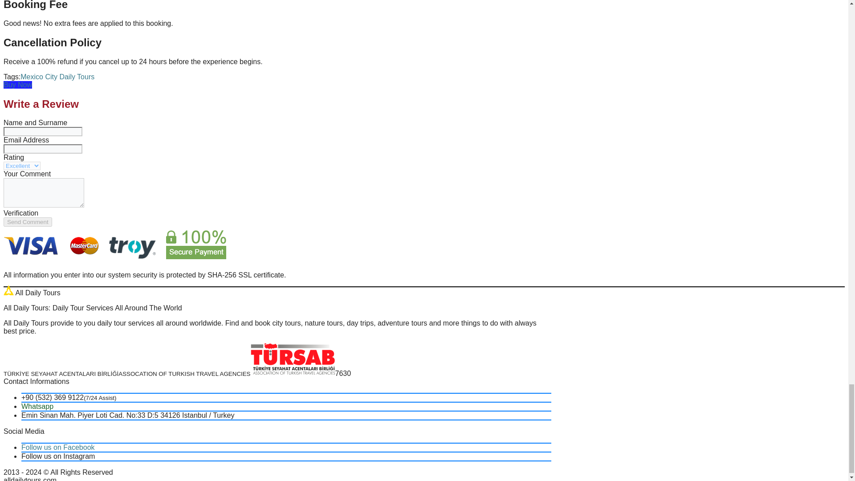  Describe the element at coordinates (293, 359) in the screenshot. I see `TURSAB` at that location.